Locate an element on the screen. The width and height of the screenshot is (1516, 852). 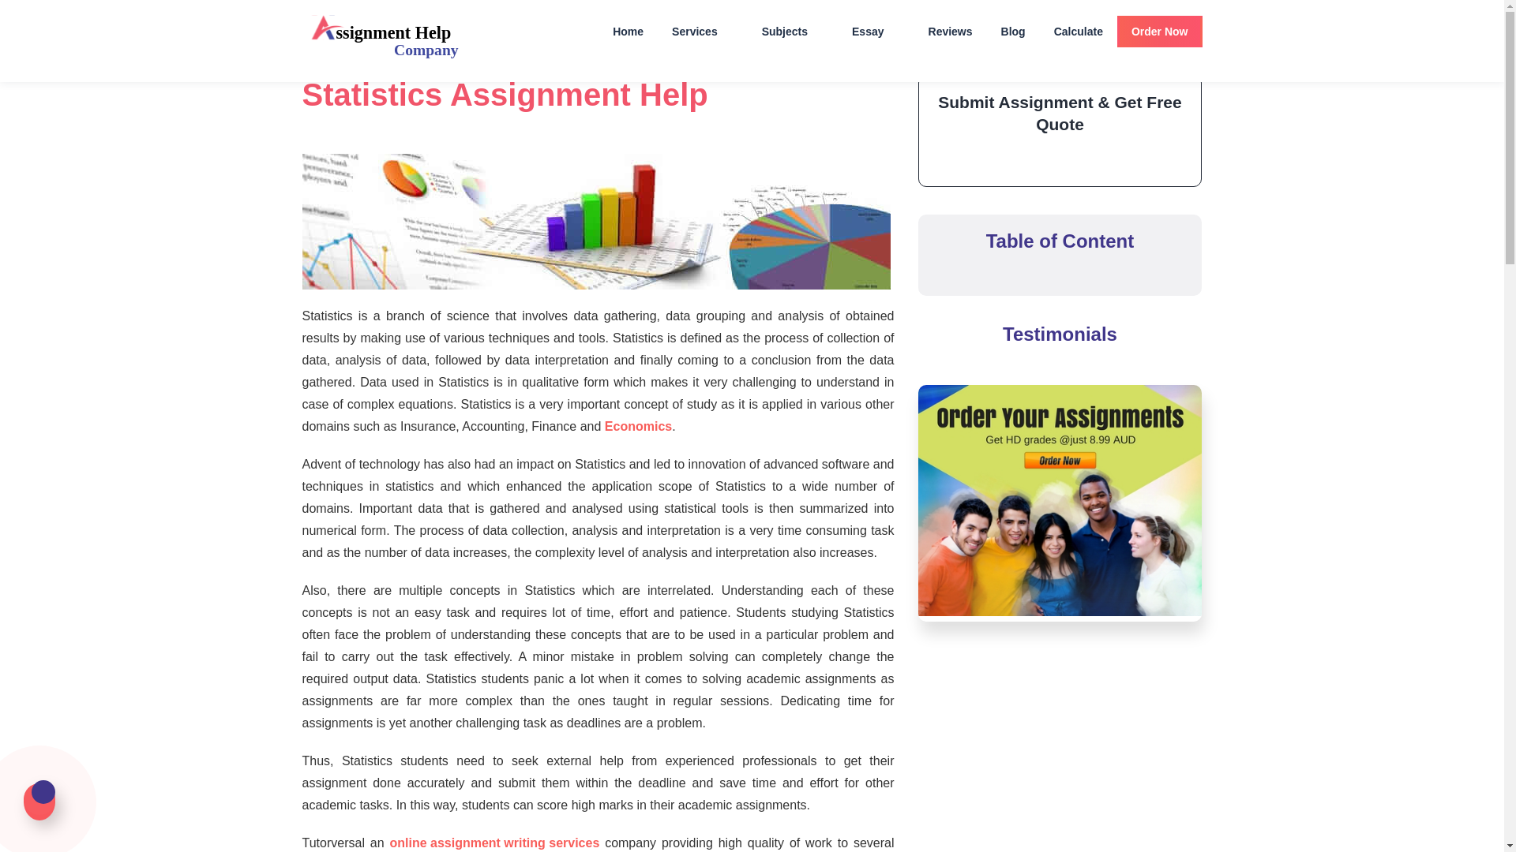
Services is located at coordinates (703, 32).